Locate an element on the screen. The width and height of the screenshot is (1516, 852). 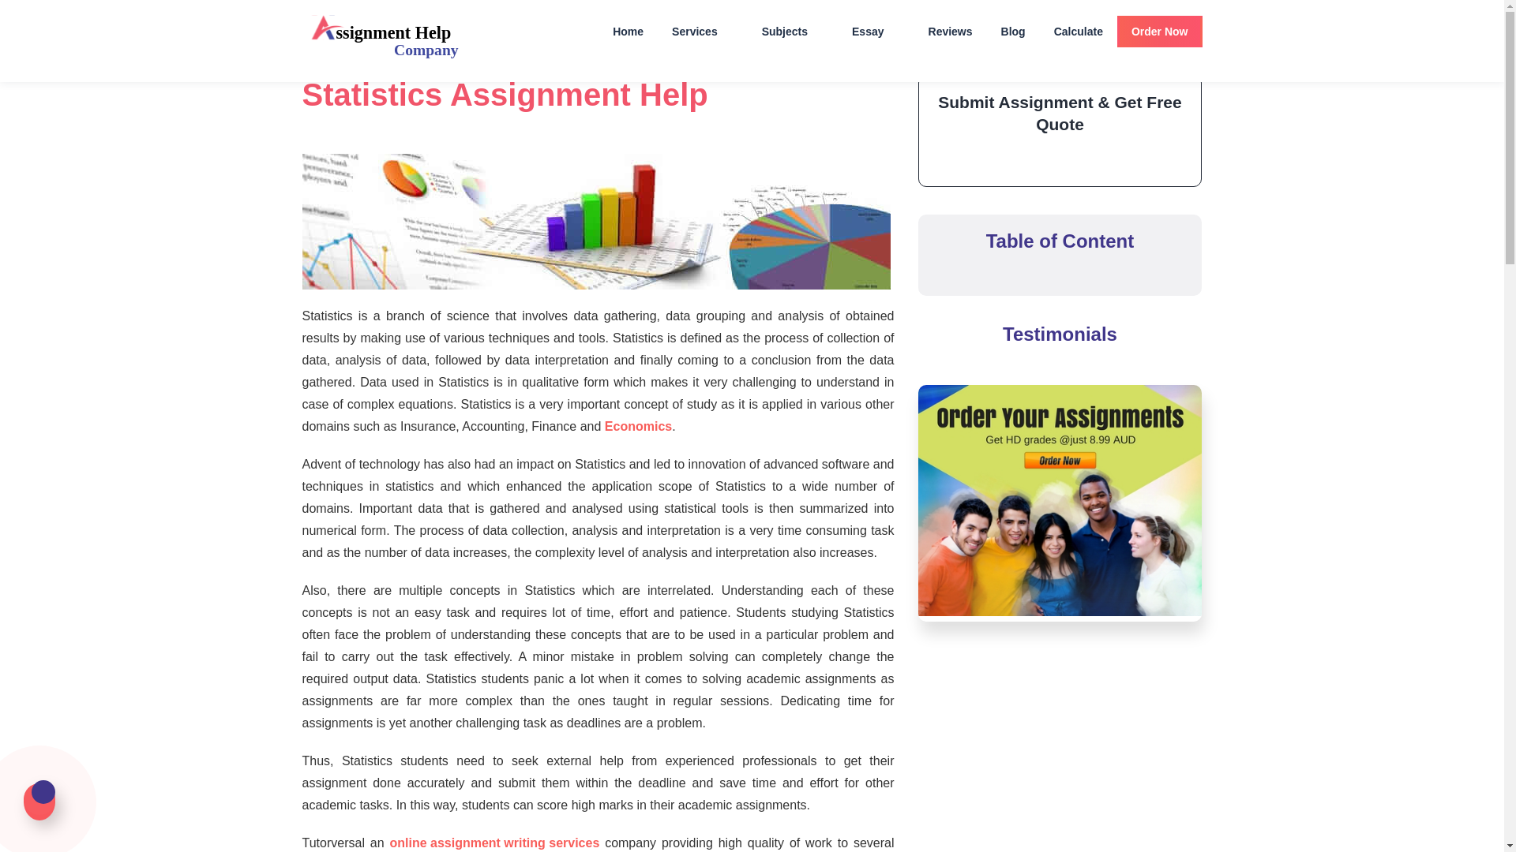
Services is located at coordinates (703, 32).